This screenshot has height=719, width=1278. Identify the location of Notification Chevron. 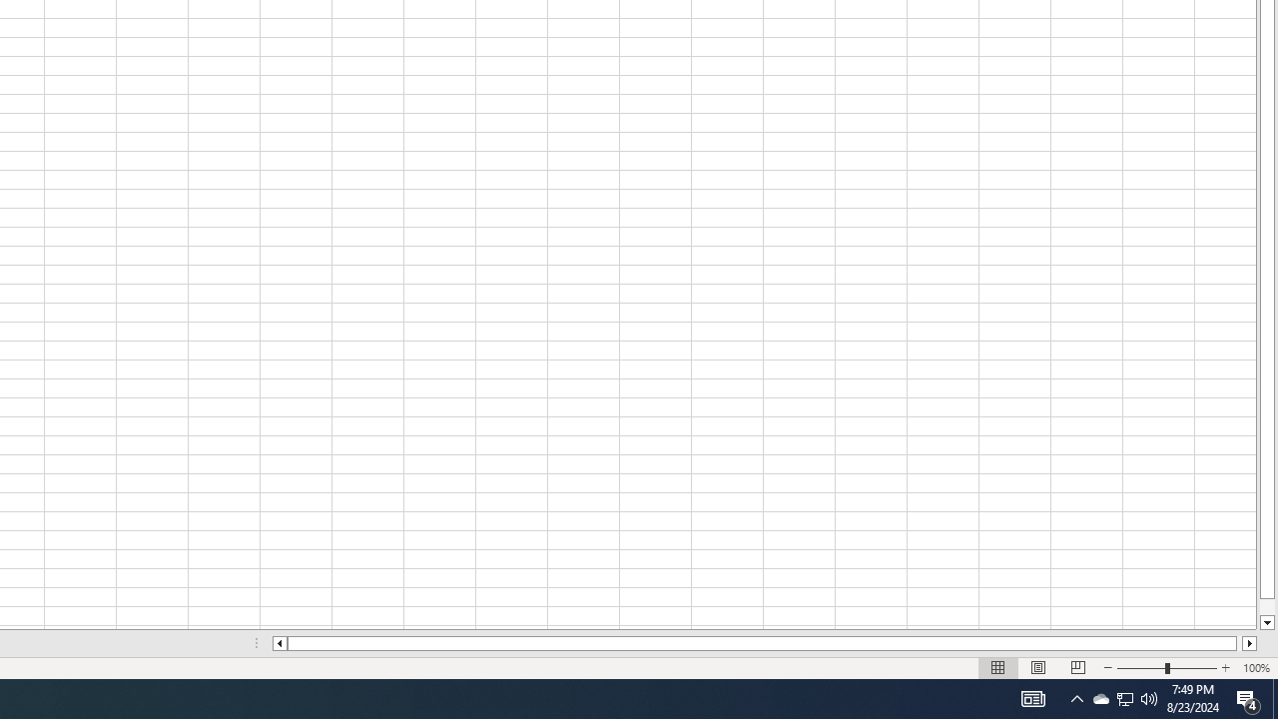
(1076, 699).